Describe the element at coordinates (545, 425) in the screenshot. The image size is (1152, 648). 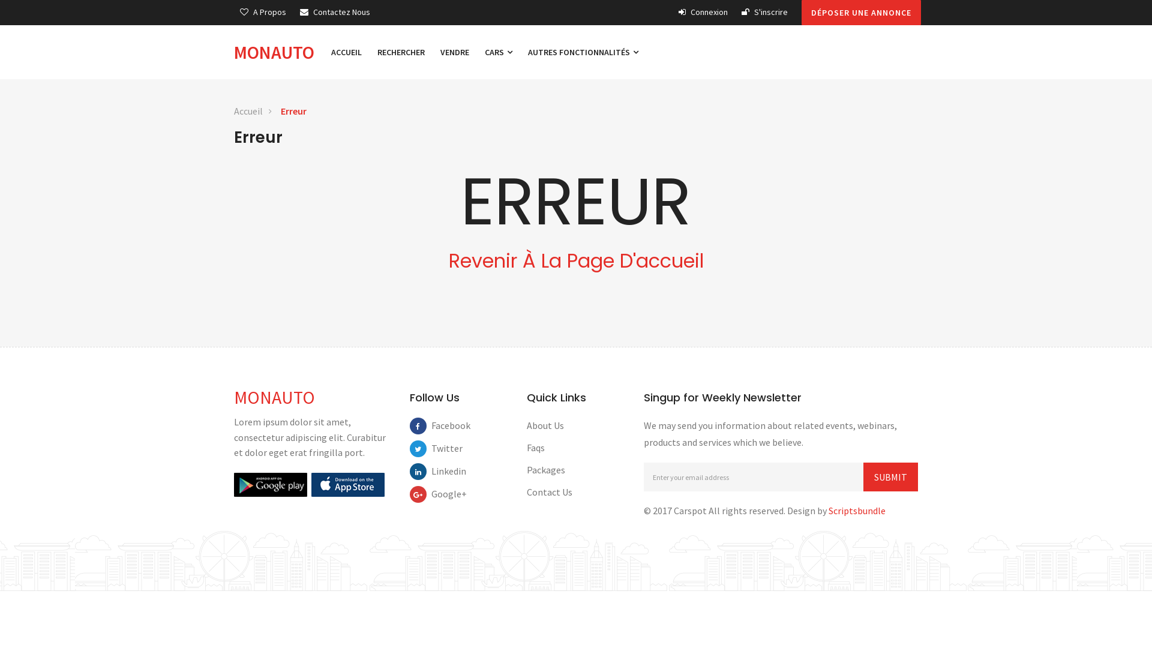
I see `About Us` at that location.